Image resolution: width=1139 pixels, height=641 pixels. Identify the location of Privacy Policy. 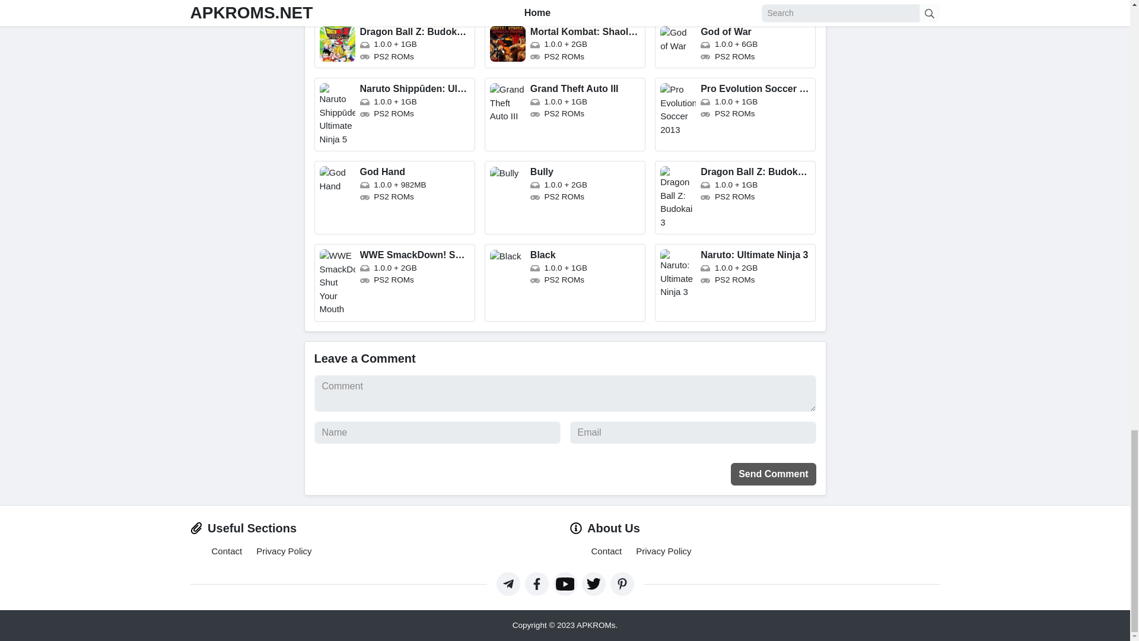
(663, 551).